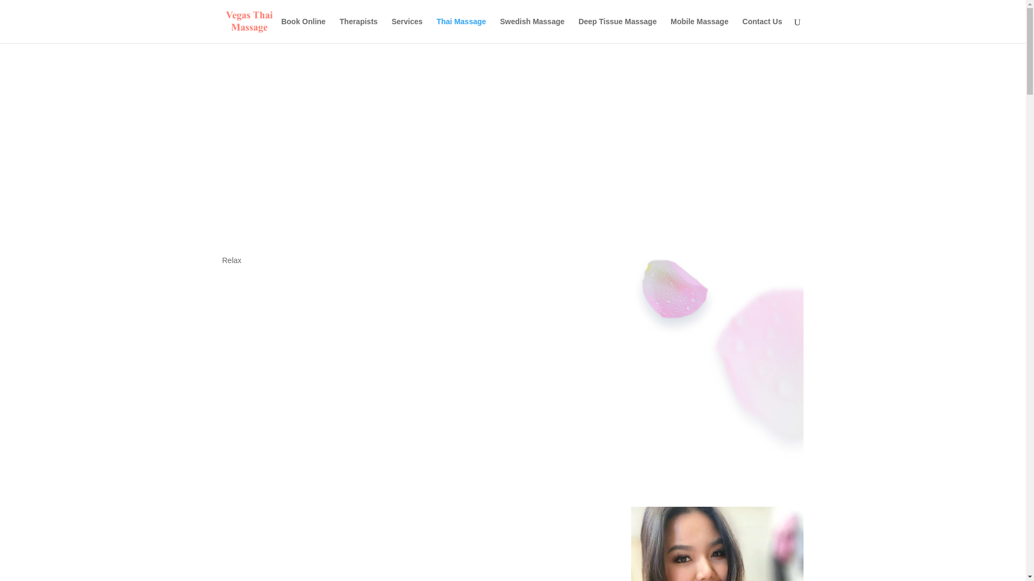 This screenshot has width=1034, height=581. I want to click on Swedish Massage, so click(532, 30).